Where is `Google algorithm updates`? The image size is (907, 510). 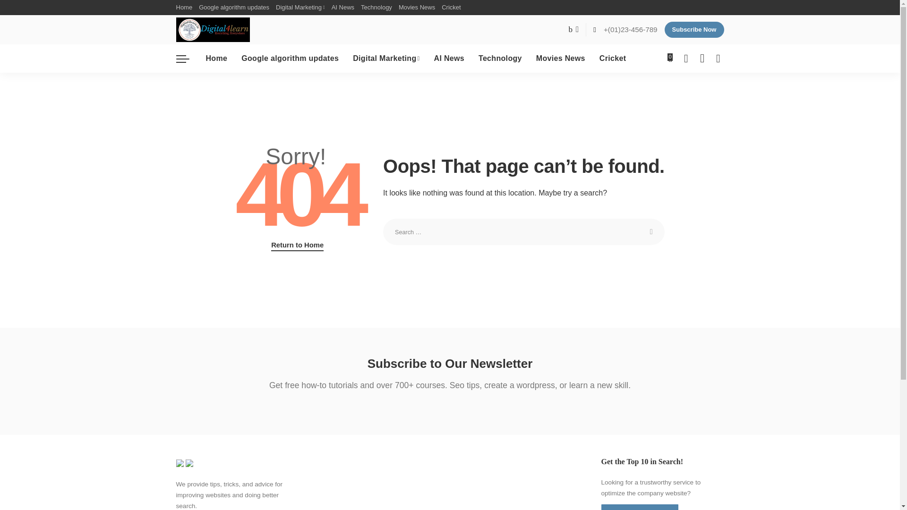 Google algorithm updates is located at coordinates (234, 8).